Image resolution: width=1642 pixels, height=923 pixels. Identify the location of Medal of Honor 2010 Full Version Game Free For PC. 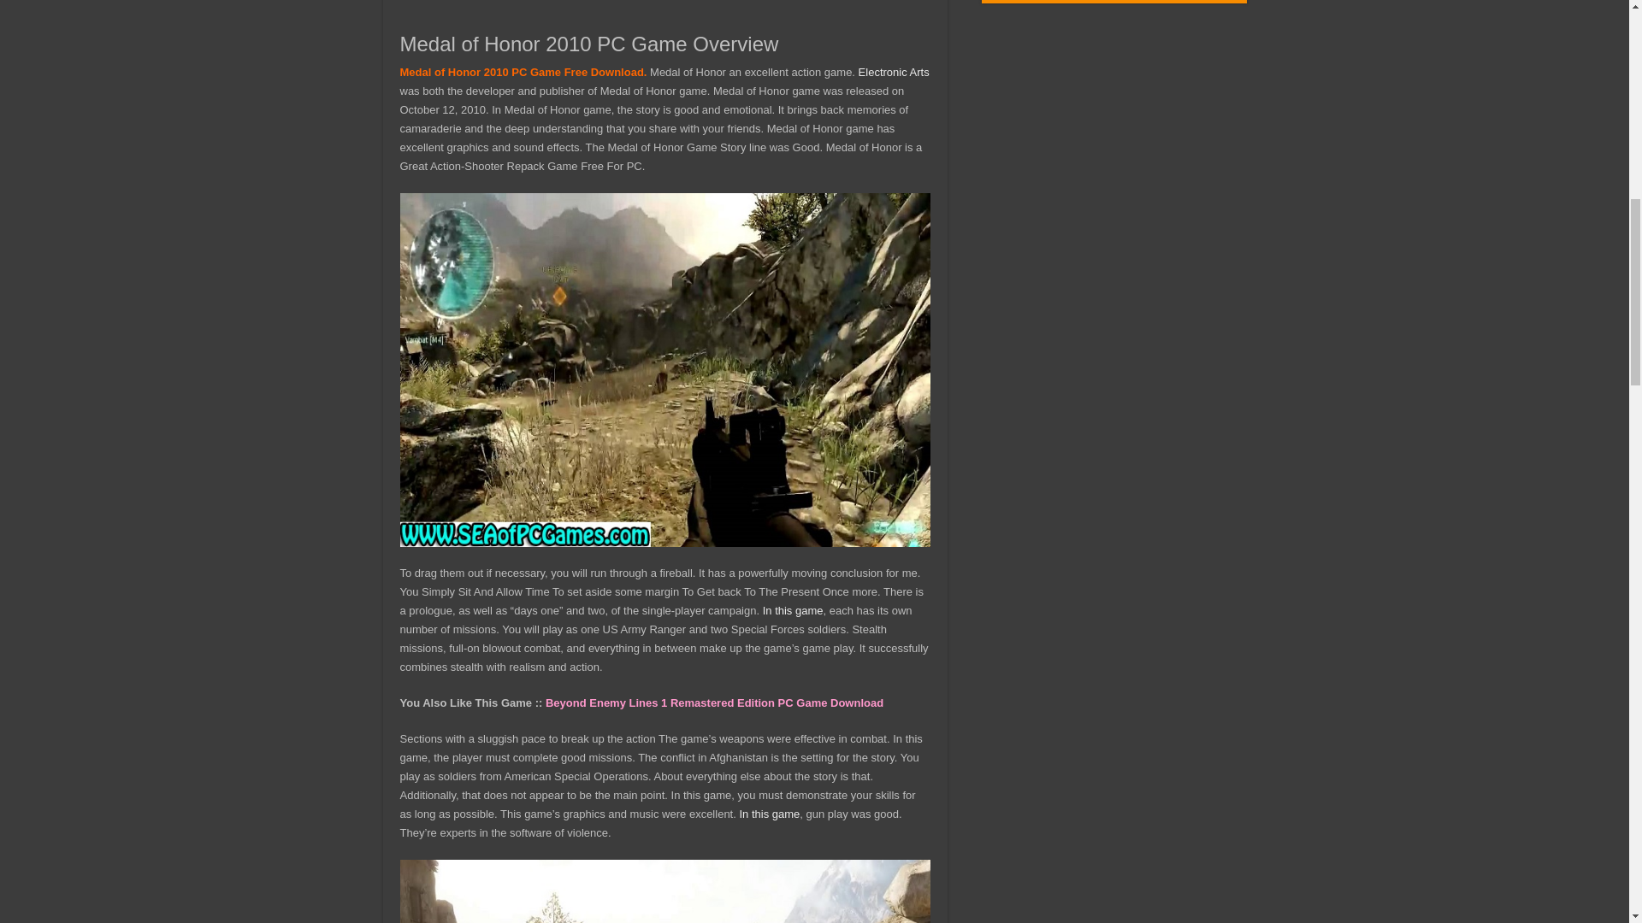
(665, 891).